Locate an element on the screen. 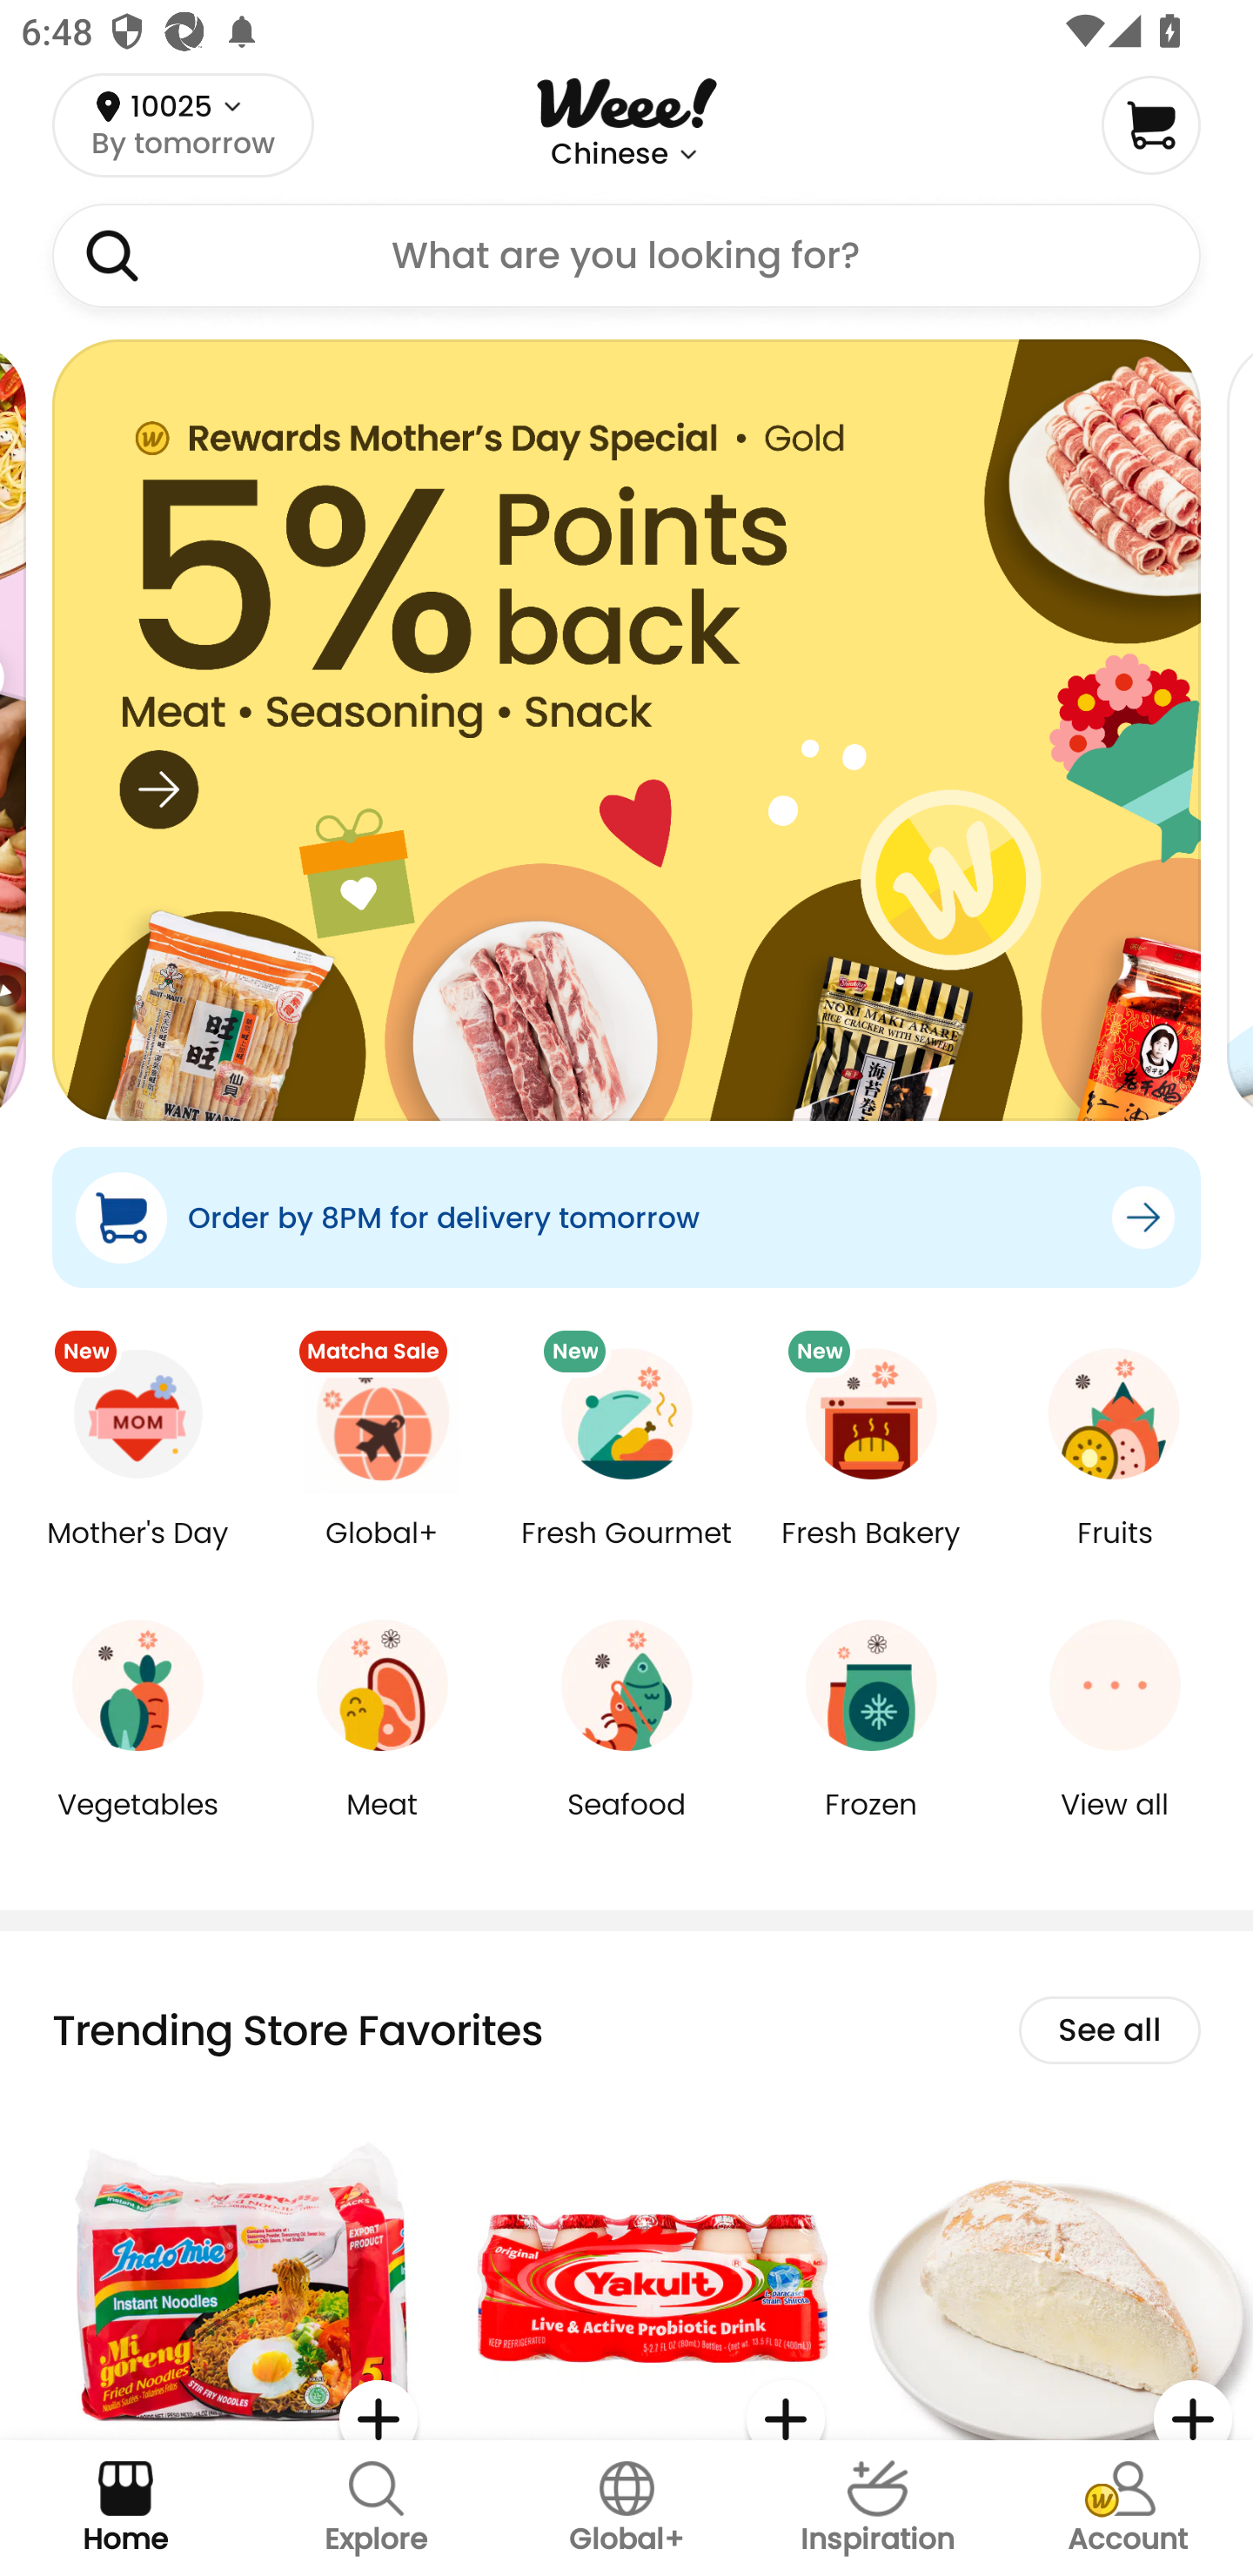 The height and width of the screenshot is (2576, 1253). Global+ is located at coordinates (383, 1554).